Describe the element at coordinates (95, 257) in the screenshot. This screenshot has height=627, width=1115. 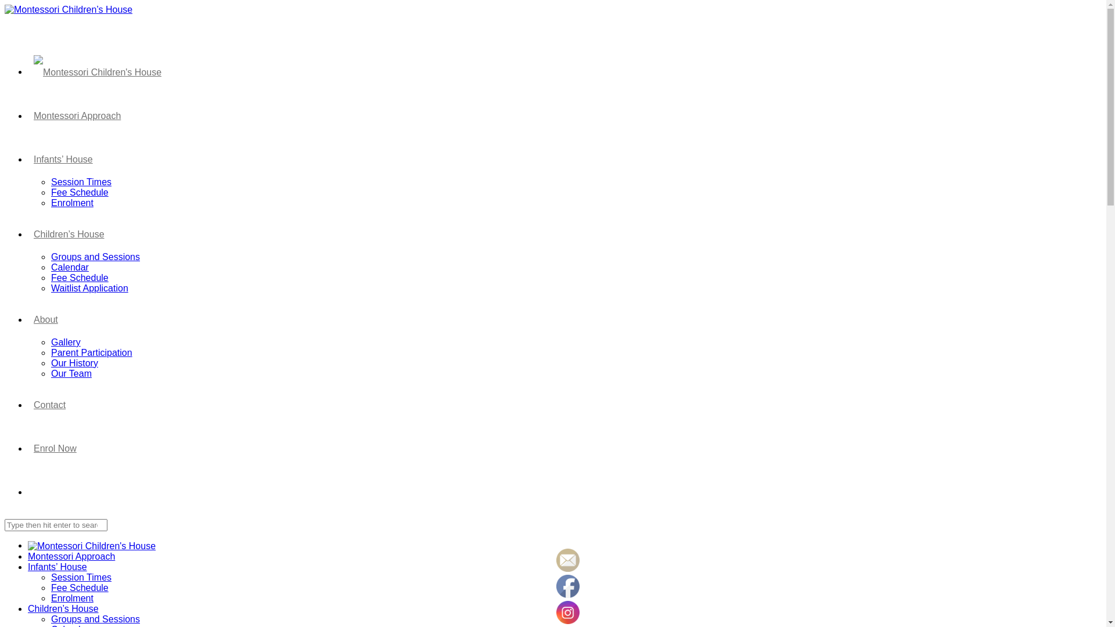
I see `Groups and Sessions` at that location.